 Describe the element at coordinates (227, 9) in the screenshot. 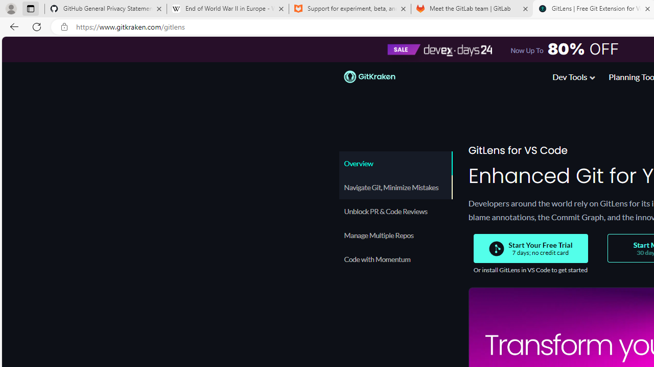

I see `End of World War II in Europe - Wikipedia` at that location.